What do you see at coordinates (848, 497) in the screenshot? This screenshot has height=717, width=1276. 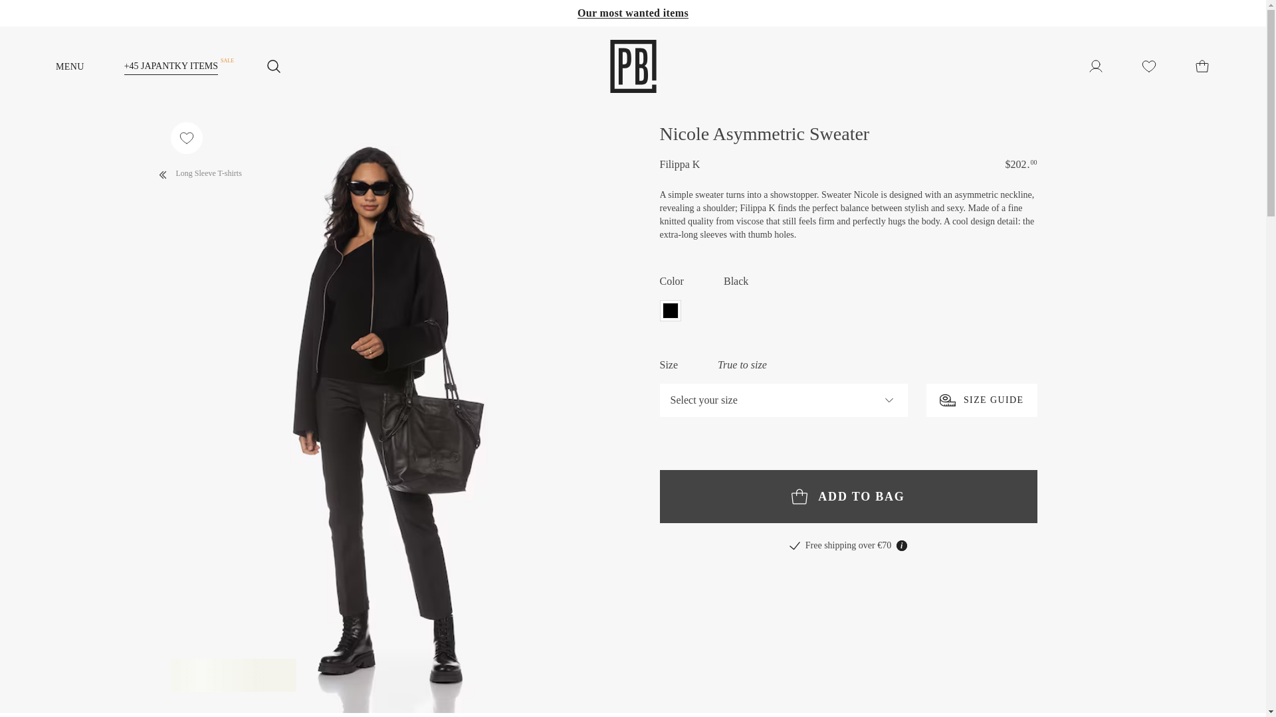 I see `ADD TO BAG` at bounding box center [848, 497].